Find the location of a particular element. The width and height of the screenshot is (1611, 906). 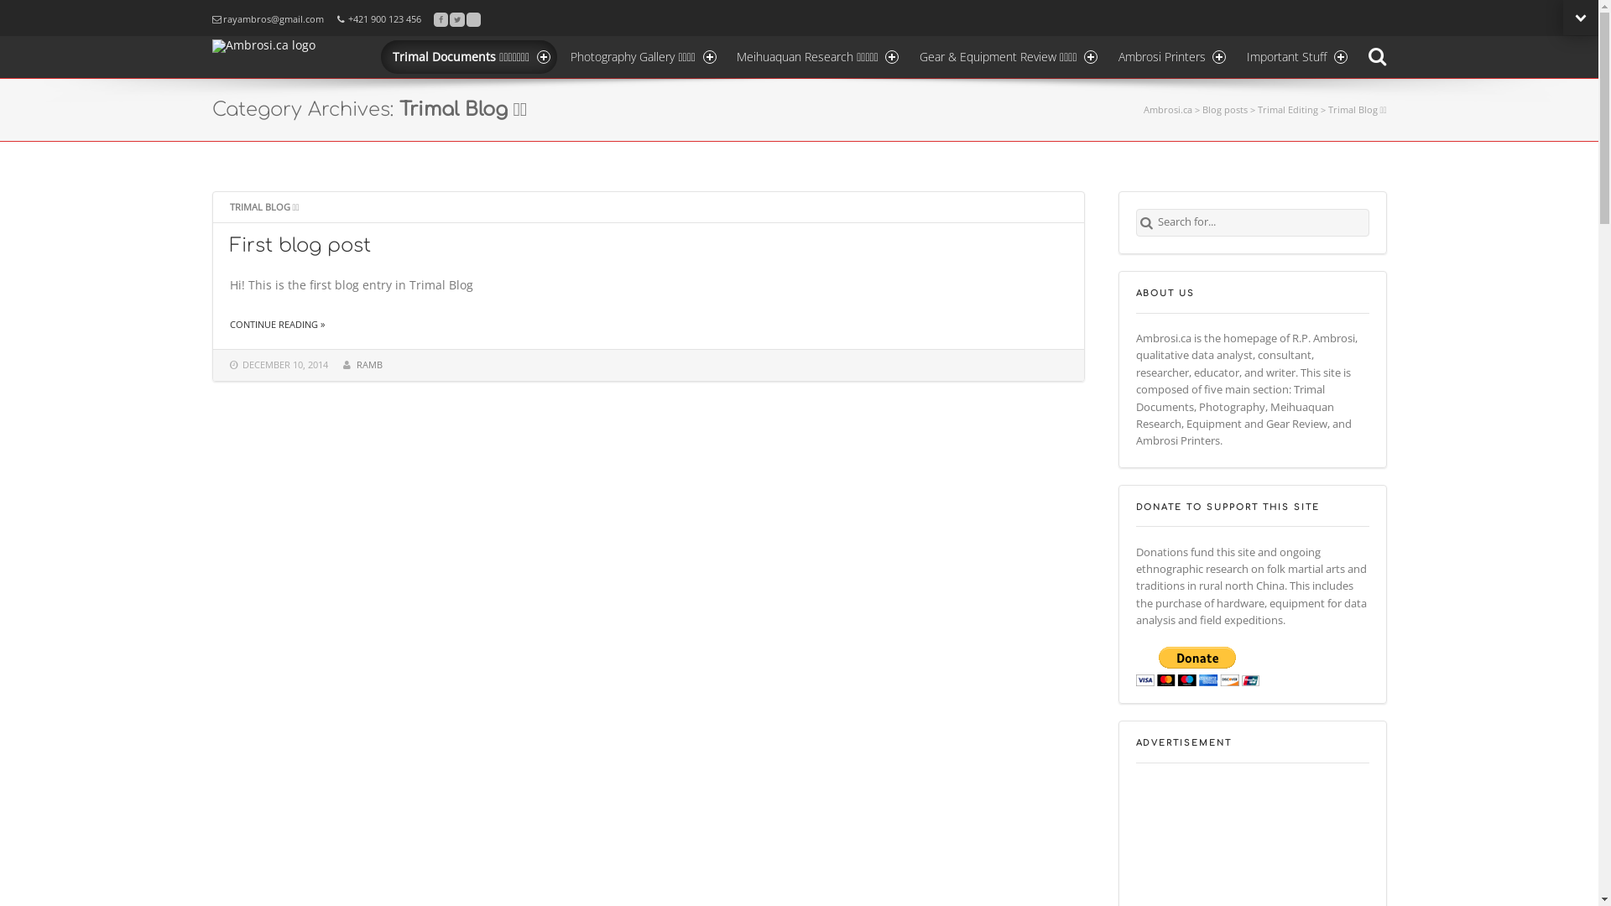

Submit is located at coordinates (1146, 223).